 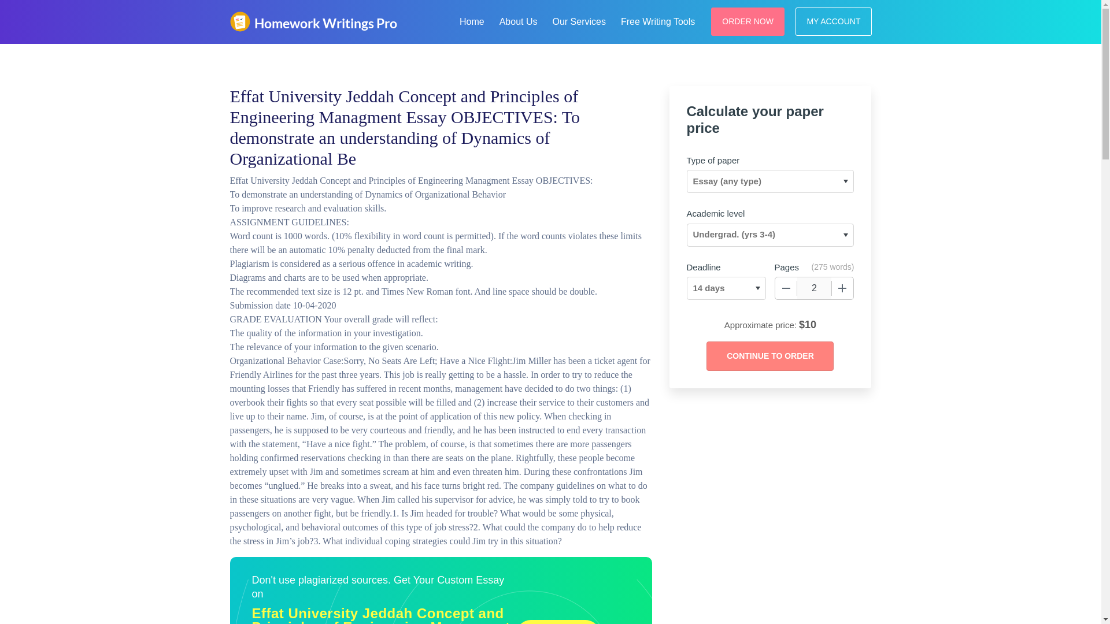 I want to click on ORDER NOW, so click(x=748, y=21).